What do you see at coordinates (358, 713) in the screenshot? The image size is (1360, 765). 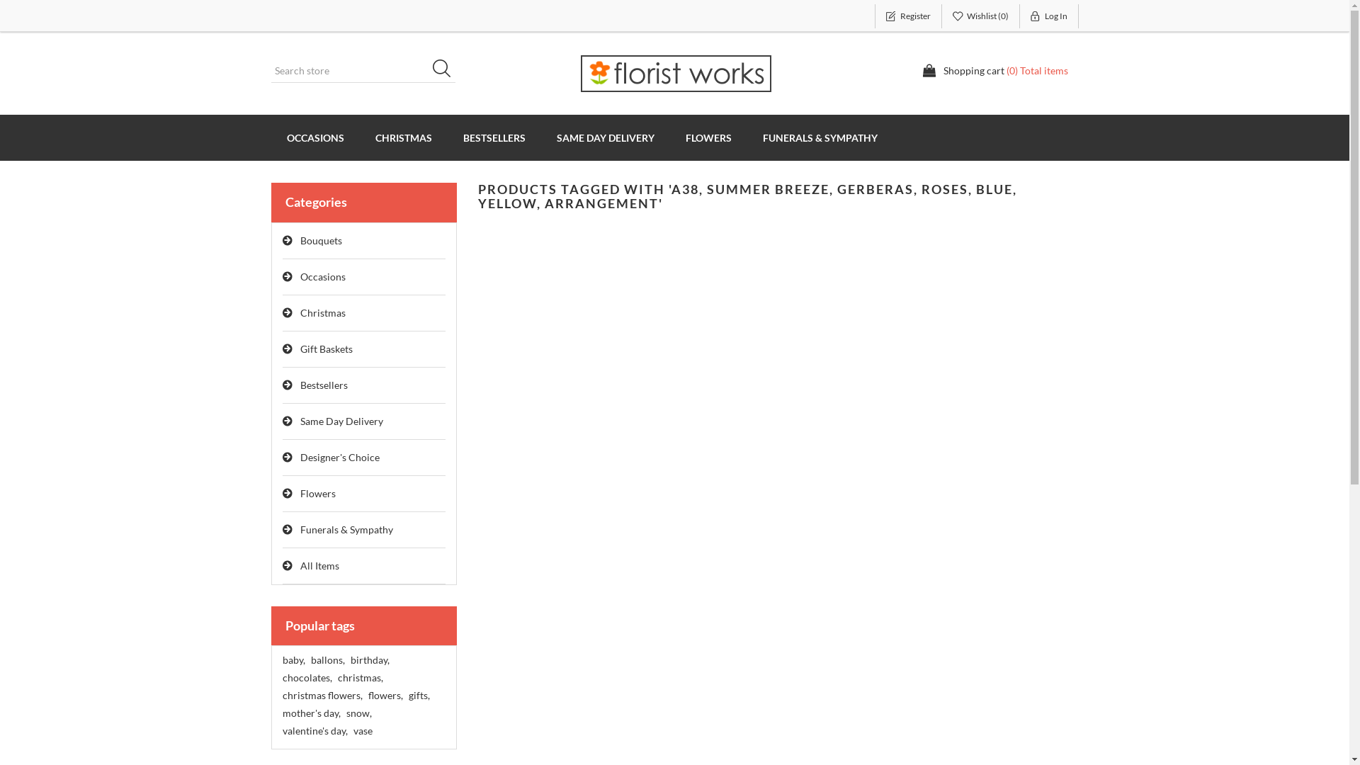 I see `snow,` at bounding box center [358, 713].